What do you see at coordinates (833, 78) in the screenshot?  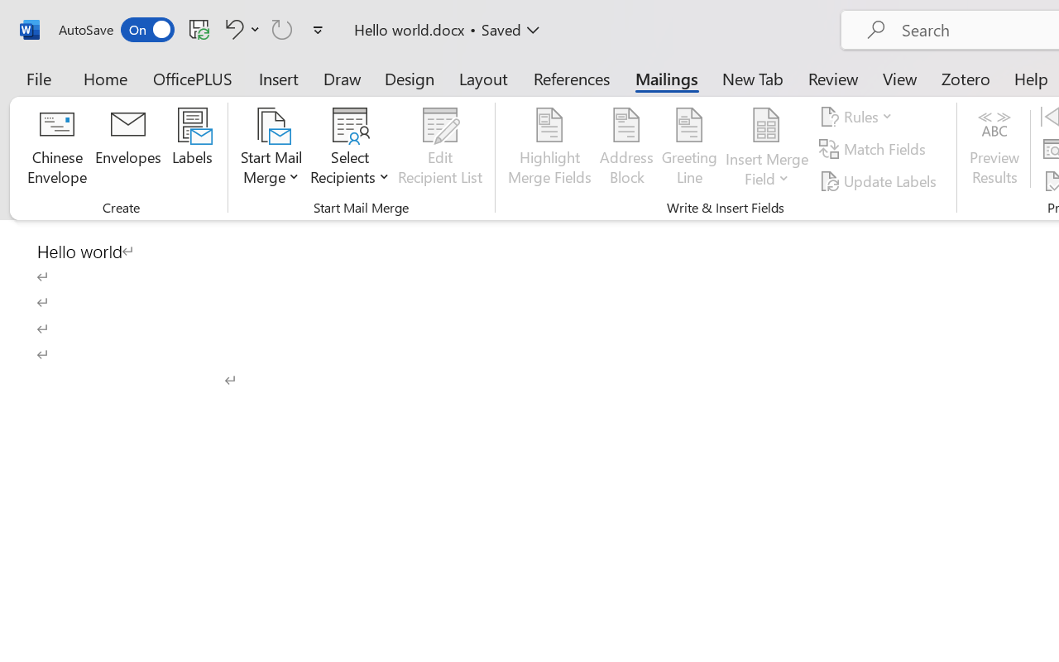 I see `Review` at bounding box center [833, 78].